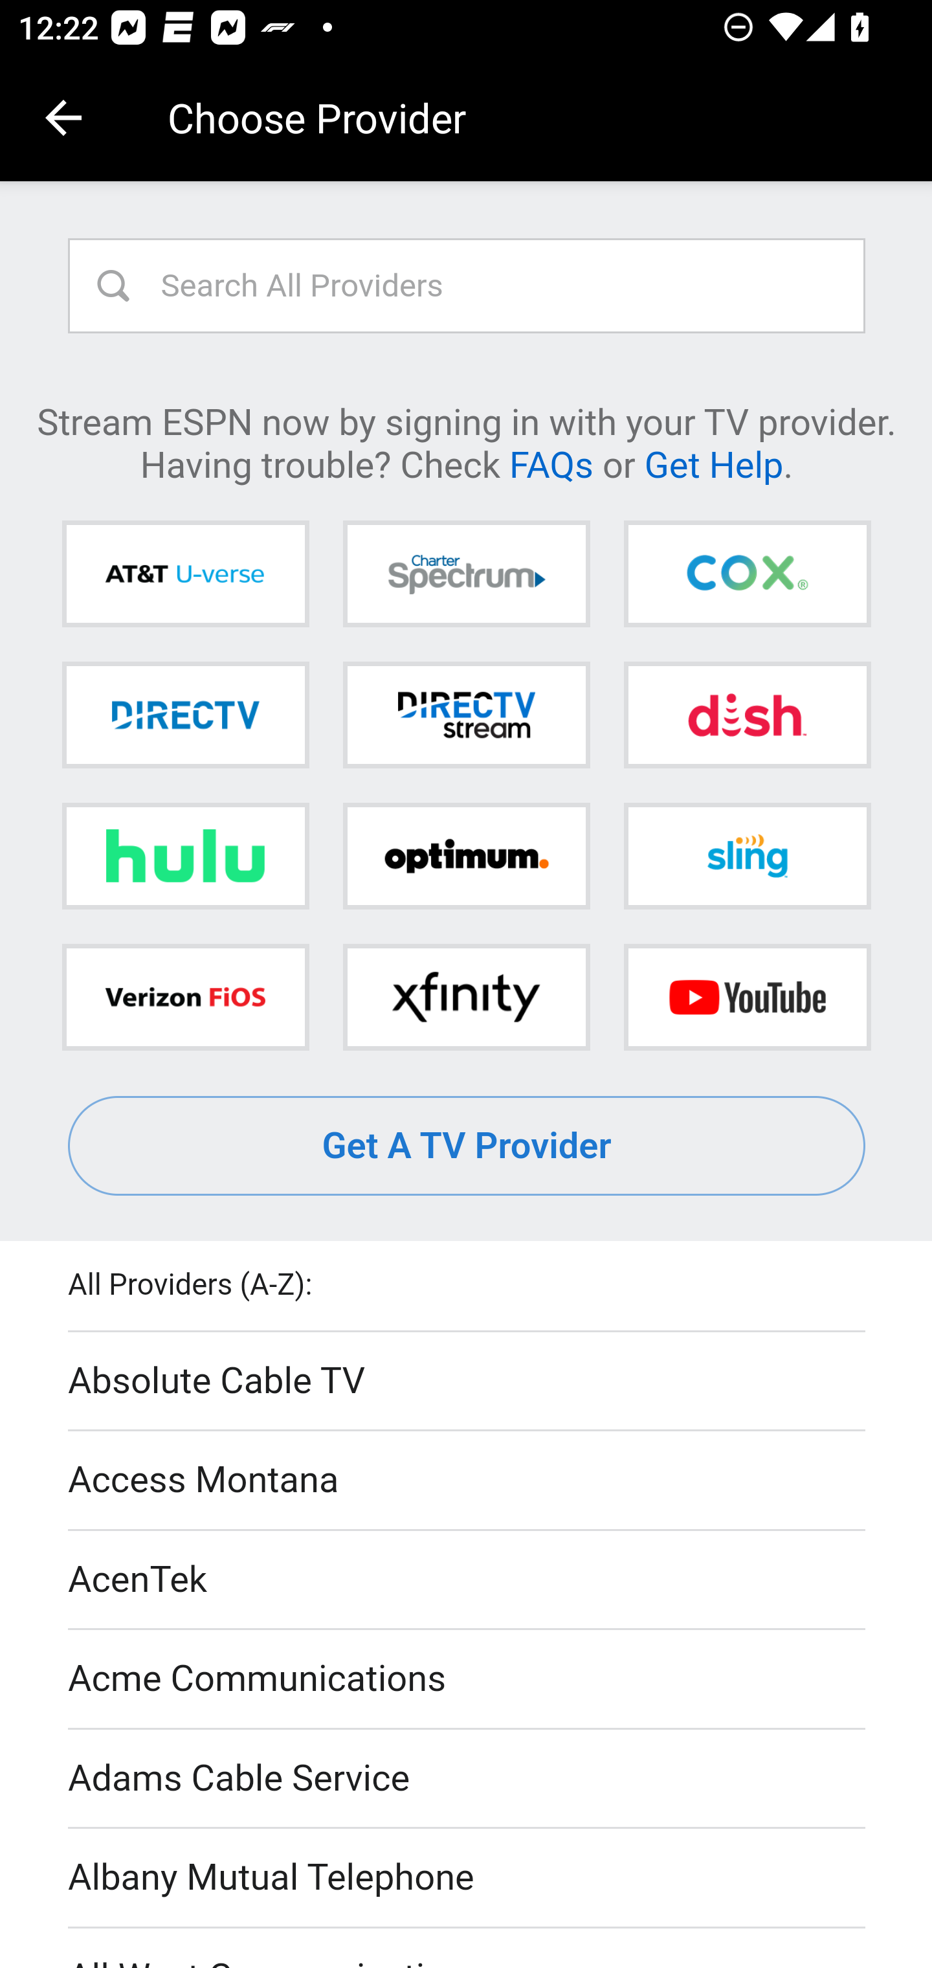 The width and height of the screenshot is (932, 1968). I want to click on Verizon FiOS, so click(185, 997).